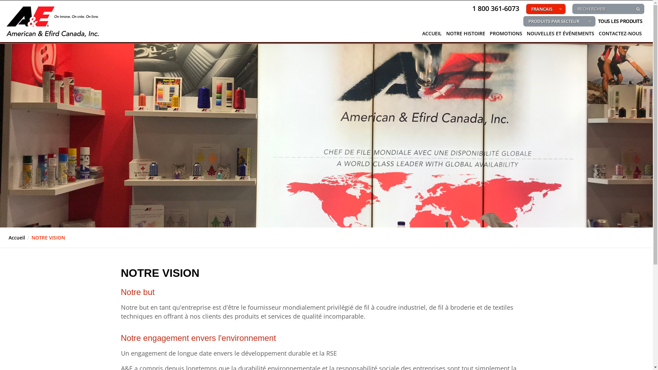 The width and height of the screenshot is (658, 370). Describe the element at coordinates (559, 21) in the screenshot. I see `PRODUITS PAR SECTEUR` at that location.